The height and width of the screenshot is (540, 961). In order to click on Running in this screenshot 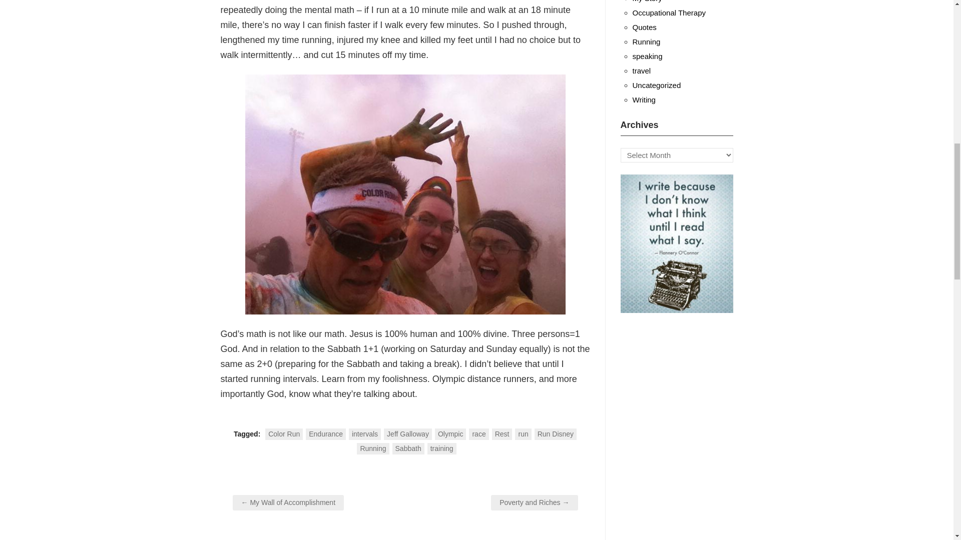, I will do `click(372, 448)`.